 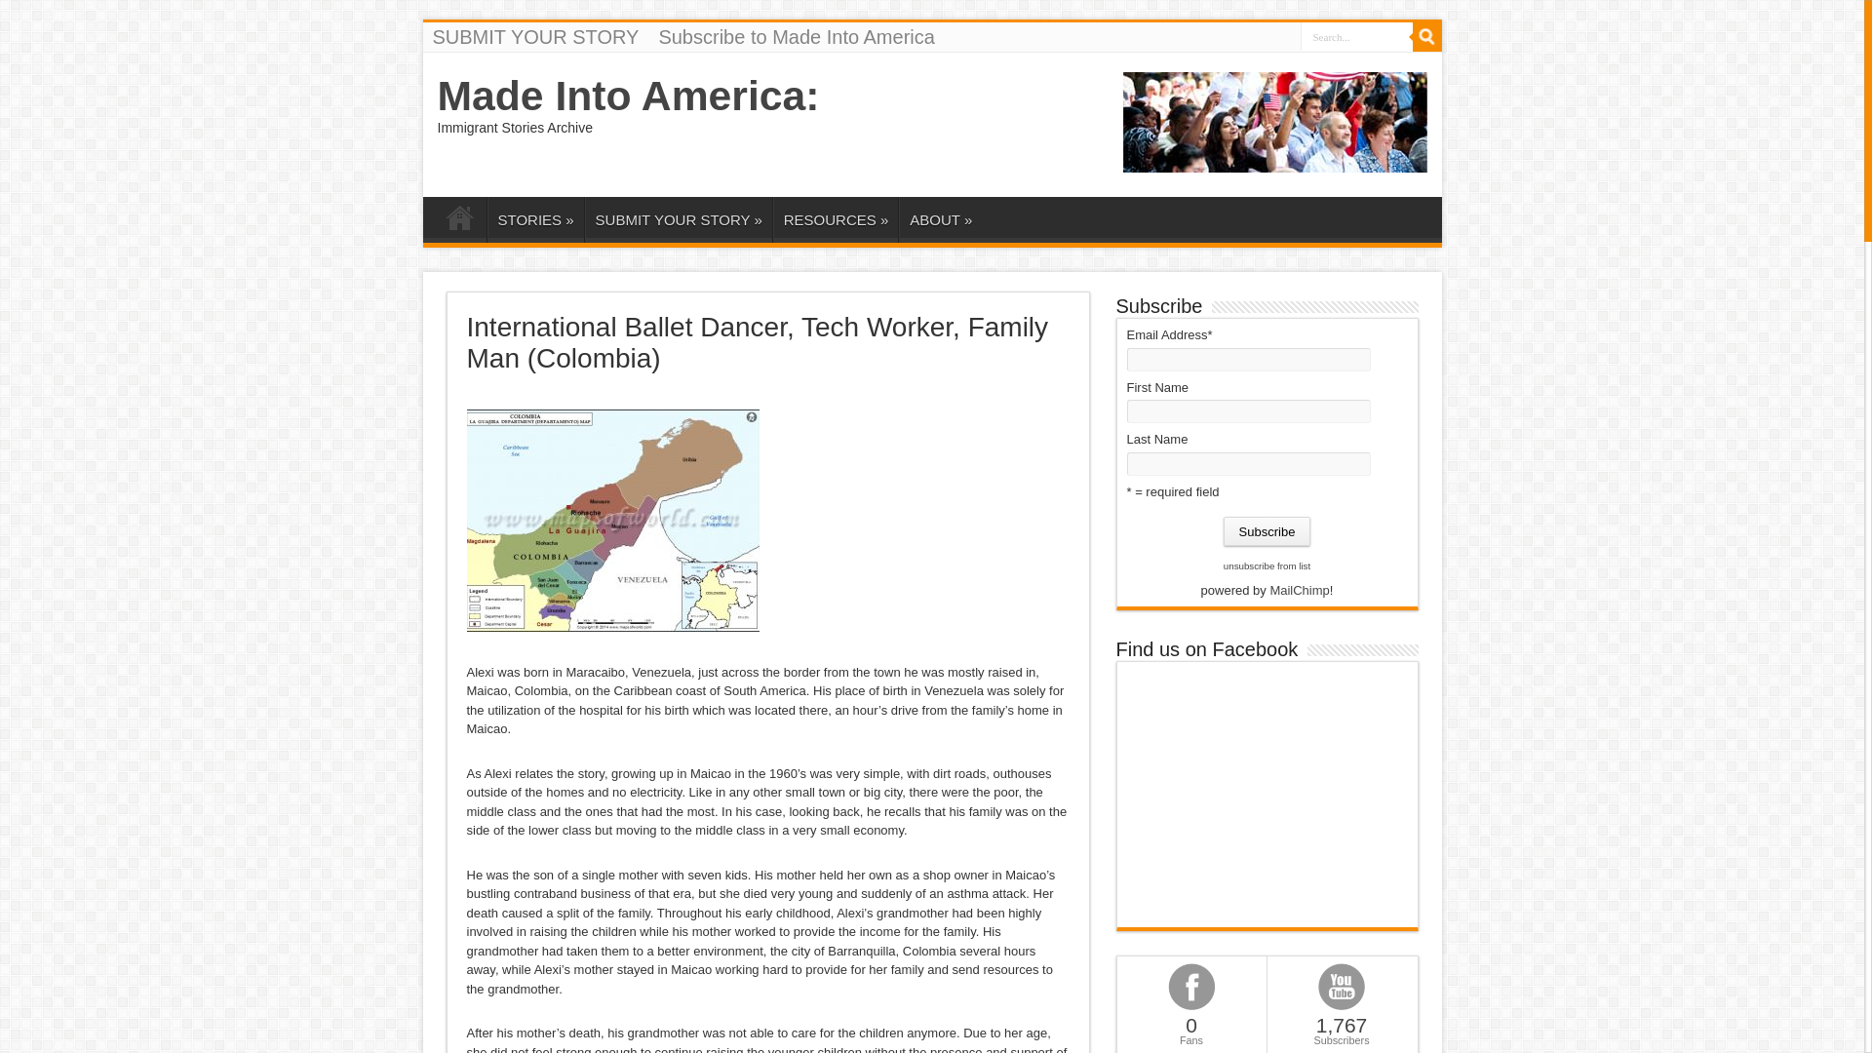 I want to click on Home, so click(x=459, y=221).